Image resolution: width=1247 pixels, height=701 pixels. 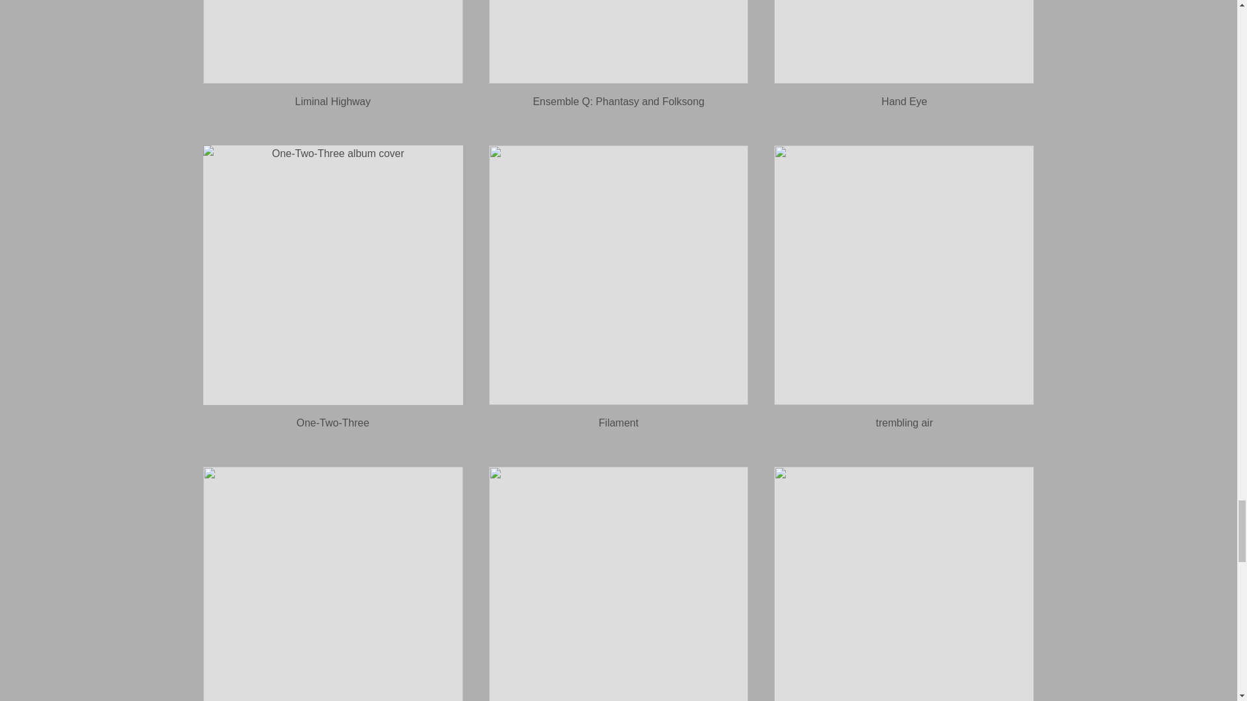 I want to click on Ensemble Q: Phantasy and Folksong, so click(x=618, y=101).